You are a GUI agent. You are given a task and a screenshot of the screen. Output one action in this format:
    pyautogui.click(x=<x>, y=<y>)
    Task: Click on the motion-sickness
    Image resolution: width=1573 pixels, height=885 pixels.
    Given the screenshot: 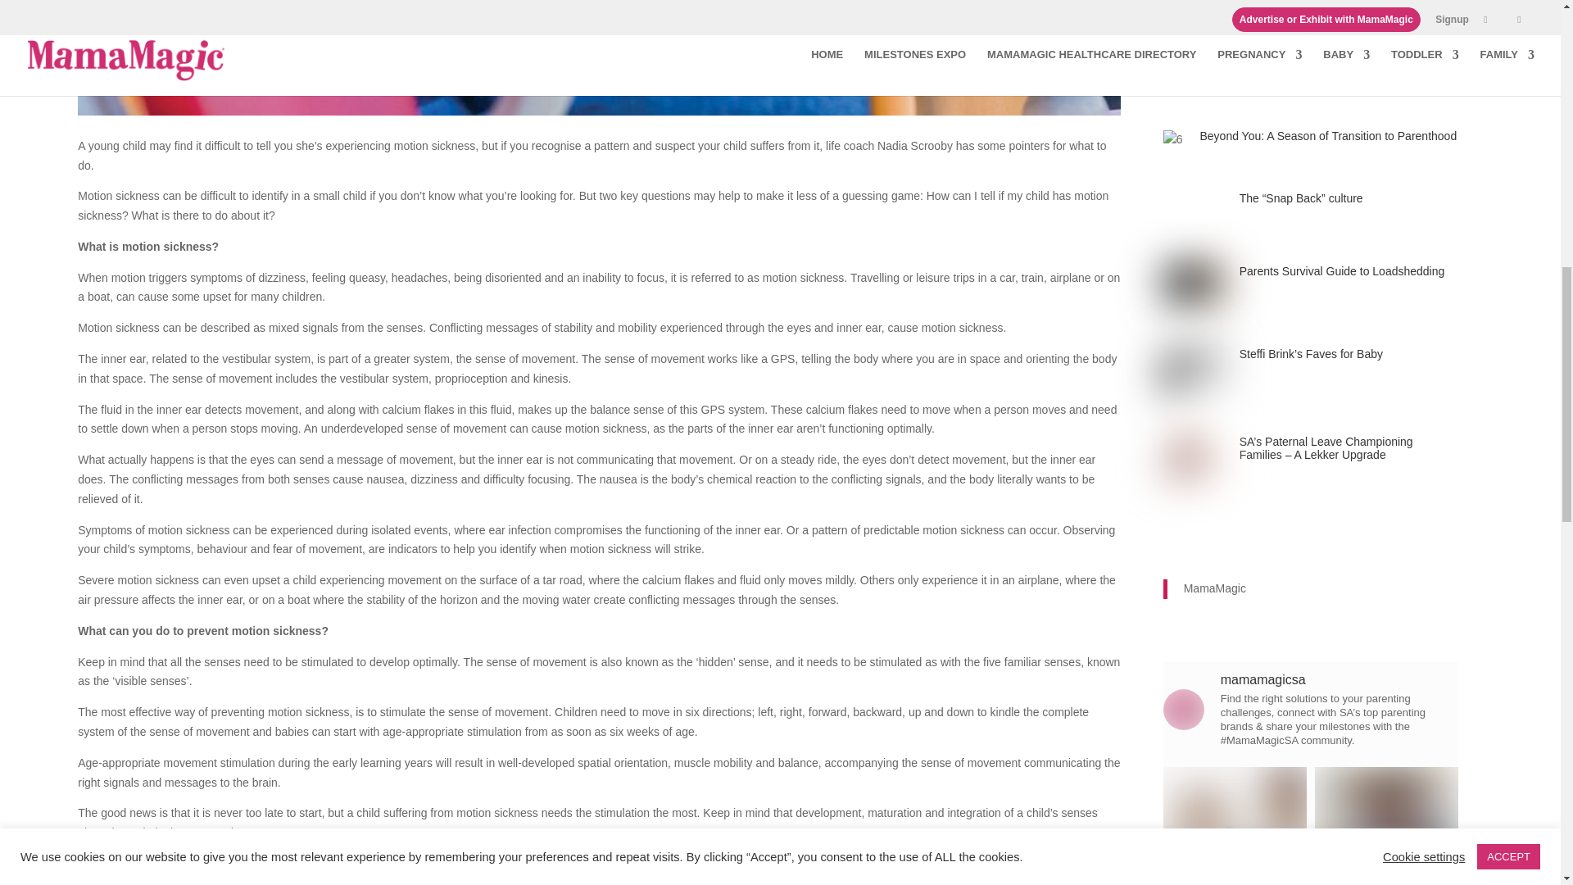 What is the action you would take?
    pyautogui.click(x=598, y=57)
    